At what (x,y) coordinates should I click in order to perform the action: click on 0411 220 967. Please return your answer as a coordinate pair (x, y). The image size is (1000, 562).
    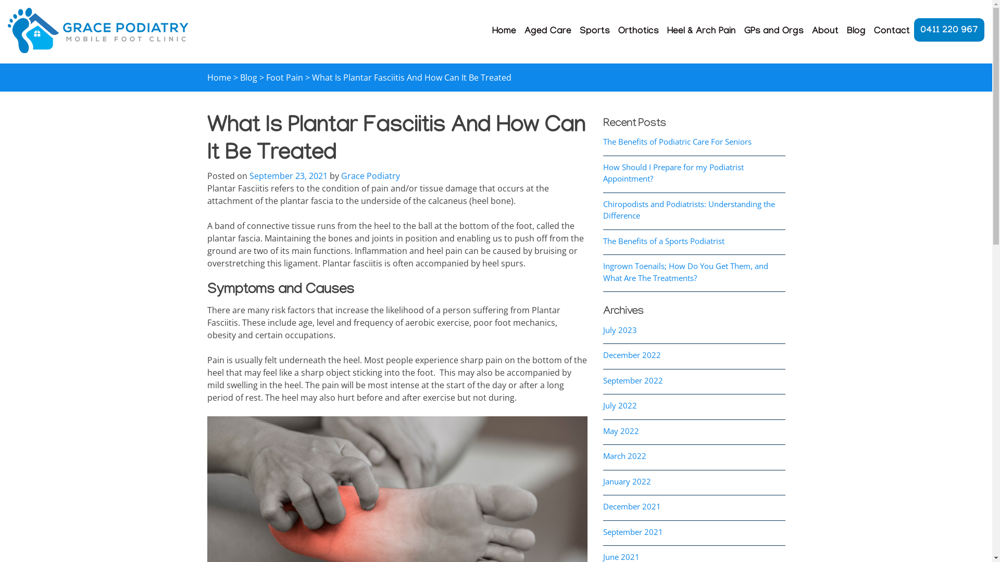
    Looking at the image, I should click on (949, 30).